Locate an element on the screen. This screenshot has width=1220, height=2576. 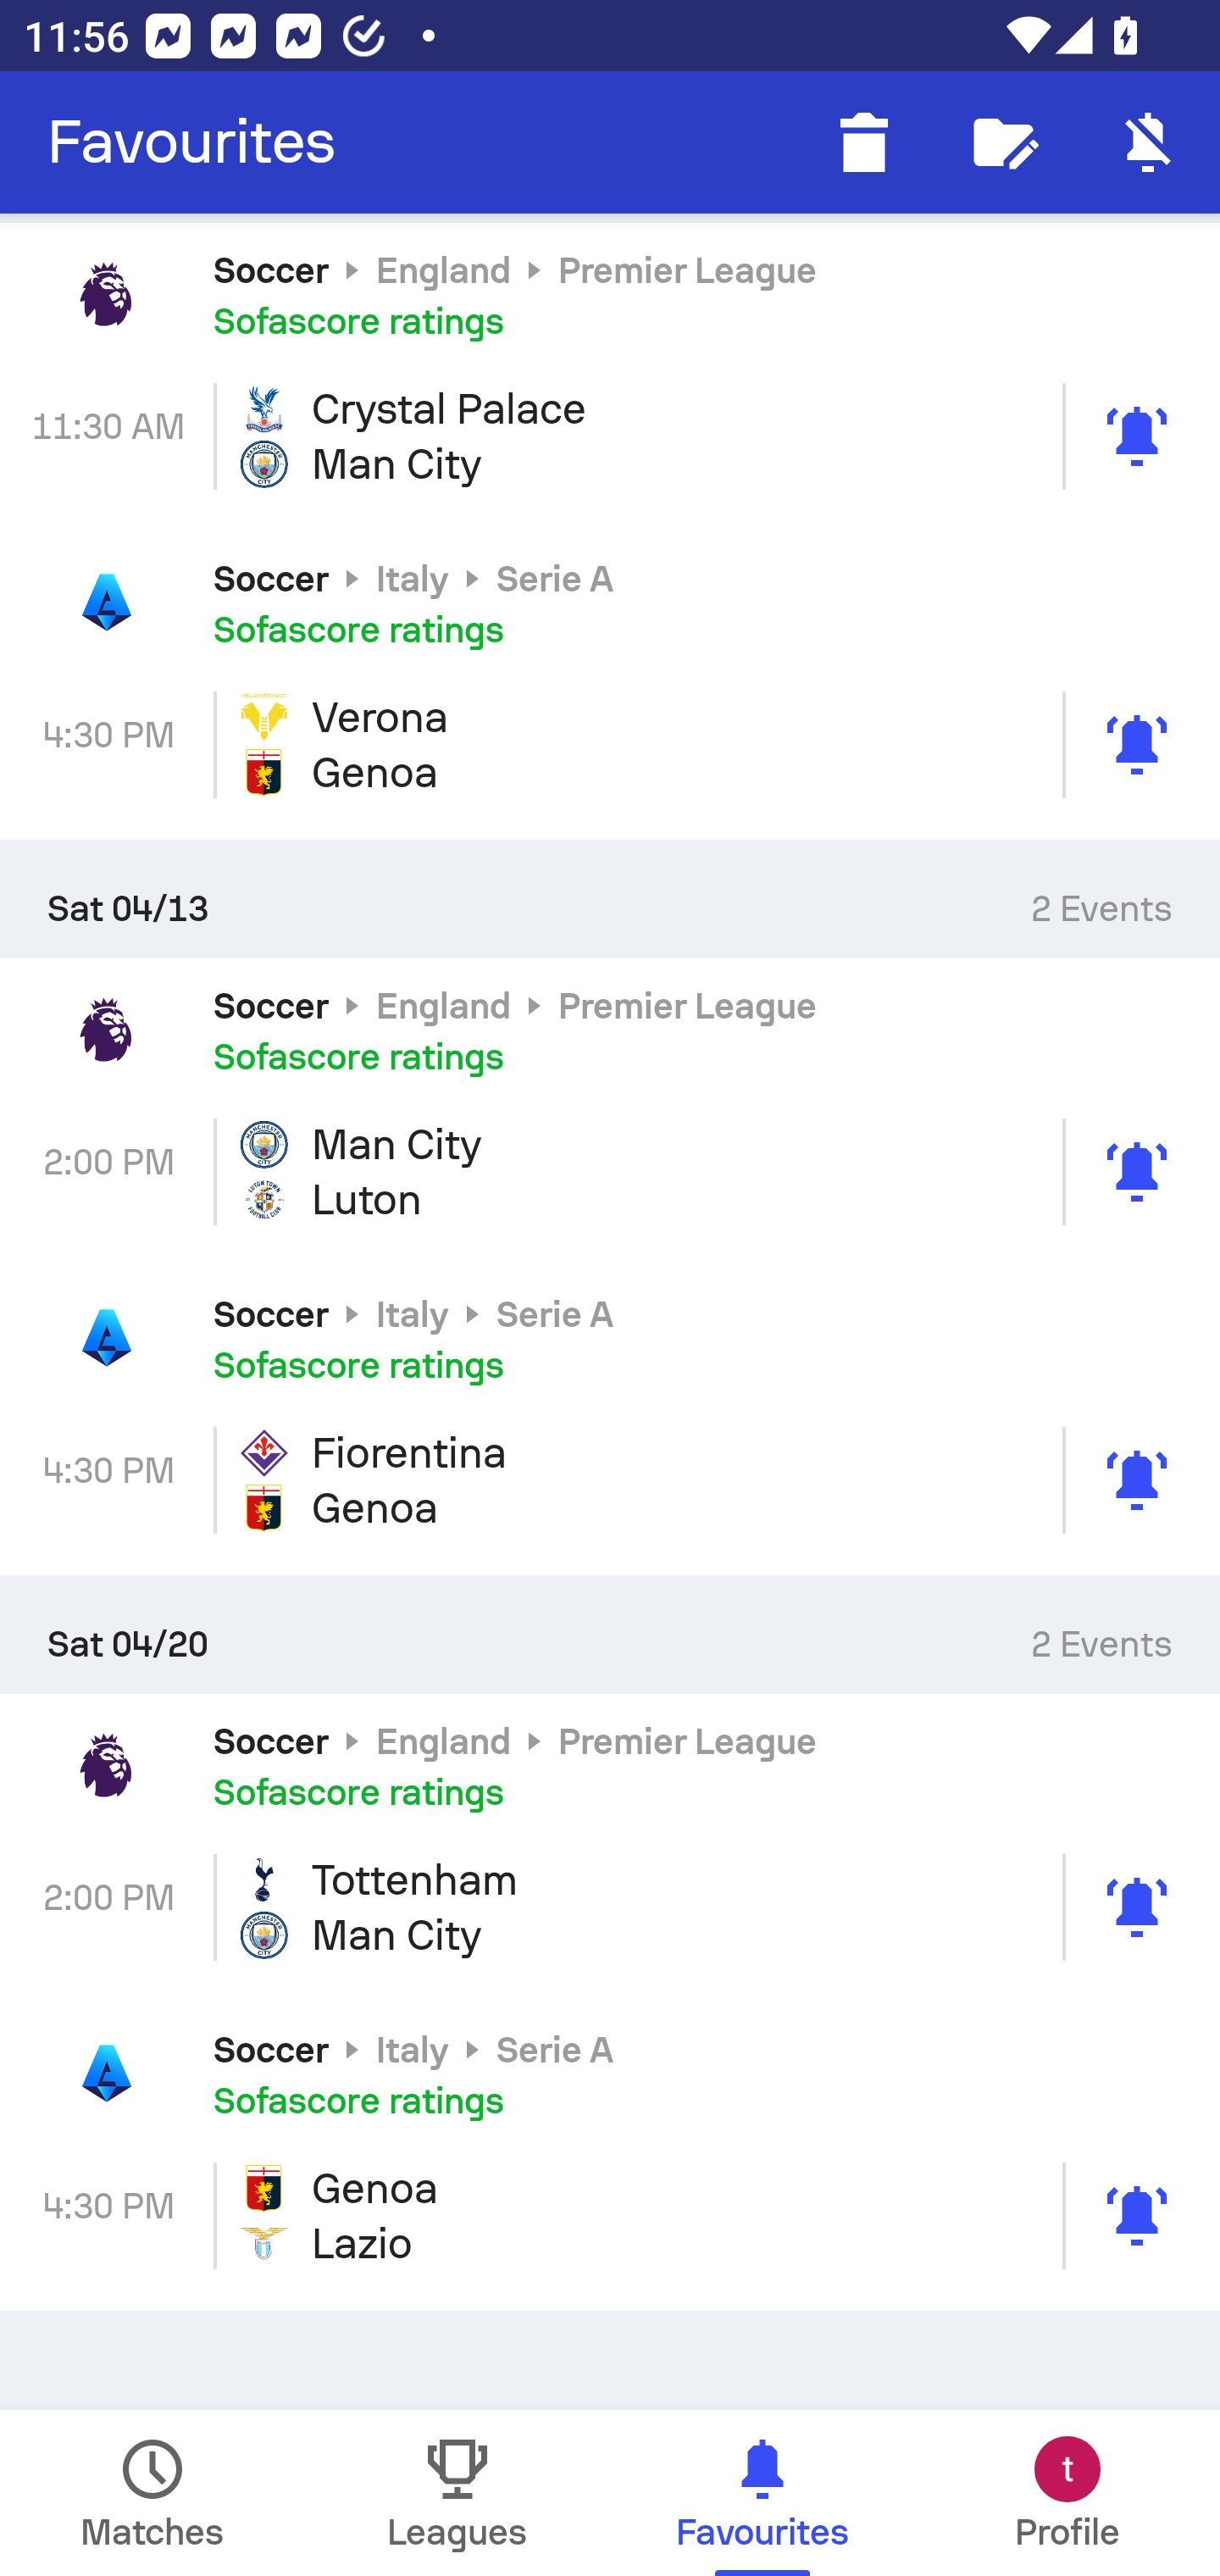
Follow editor is located at coordinates (1006, 142).